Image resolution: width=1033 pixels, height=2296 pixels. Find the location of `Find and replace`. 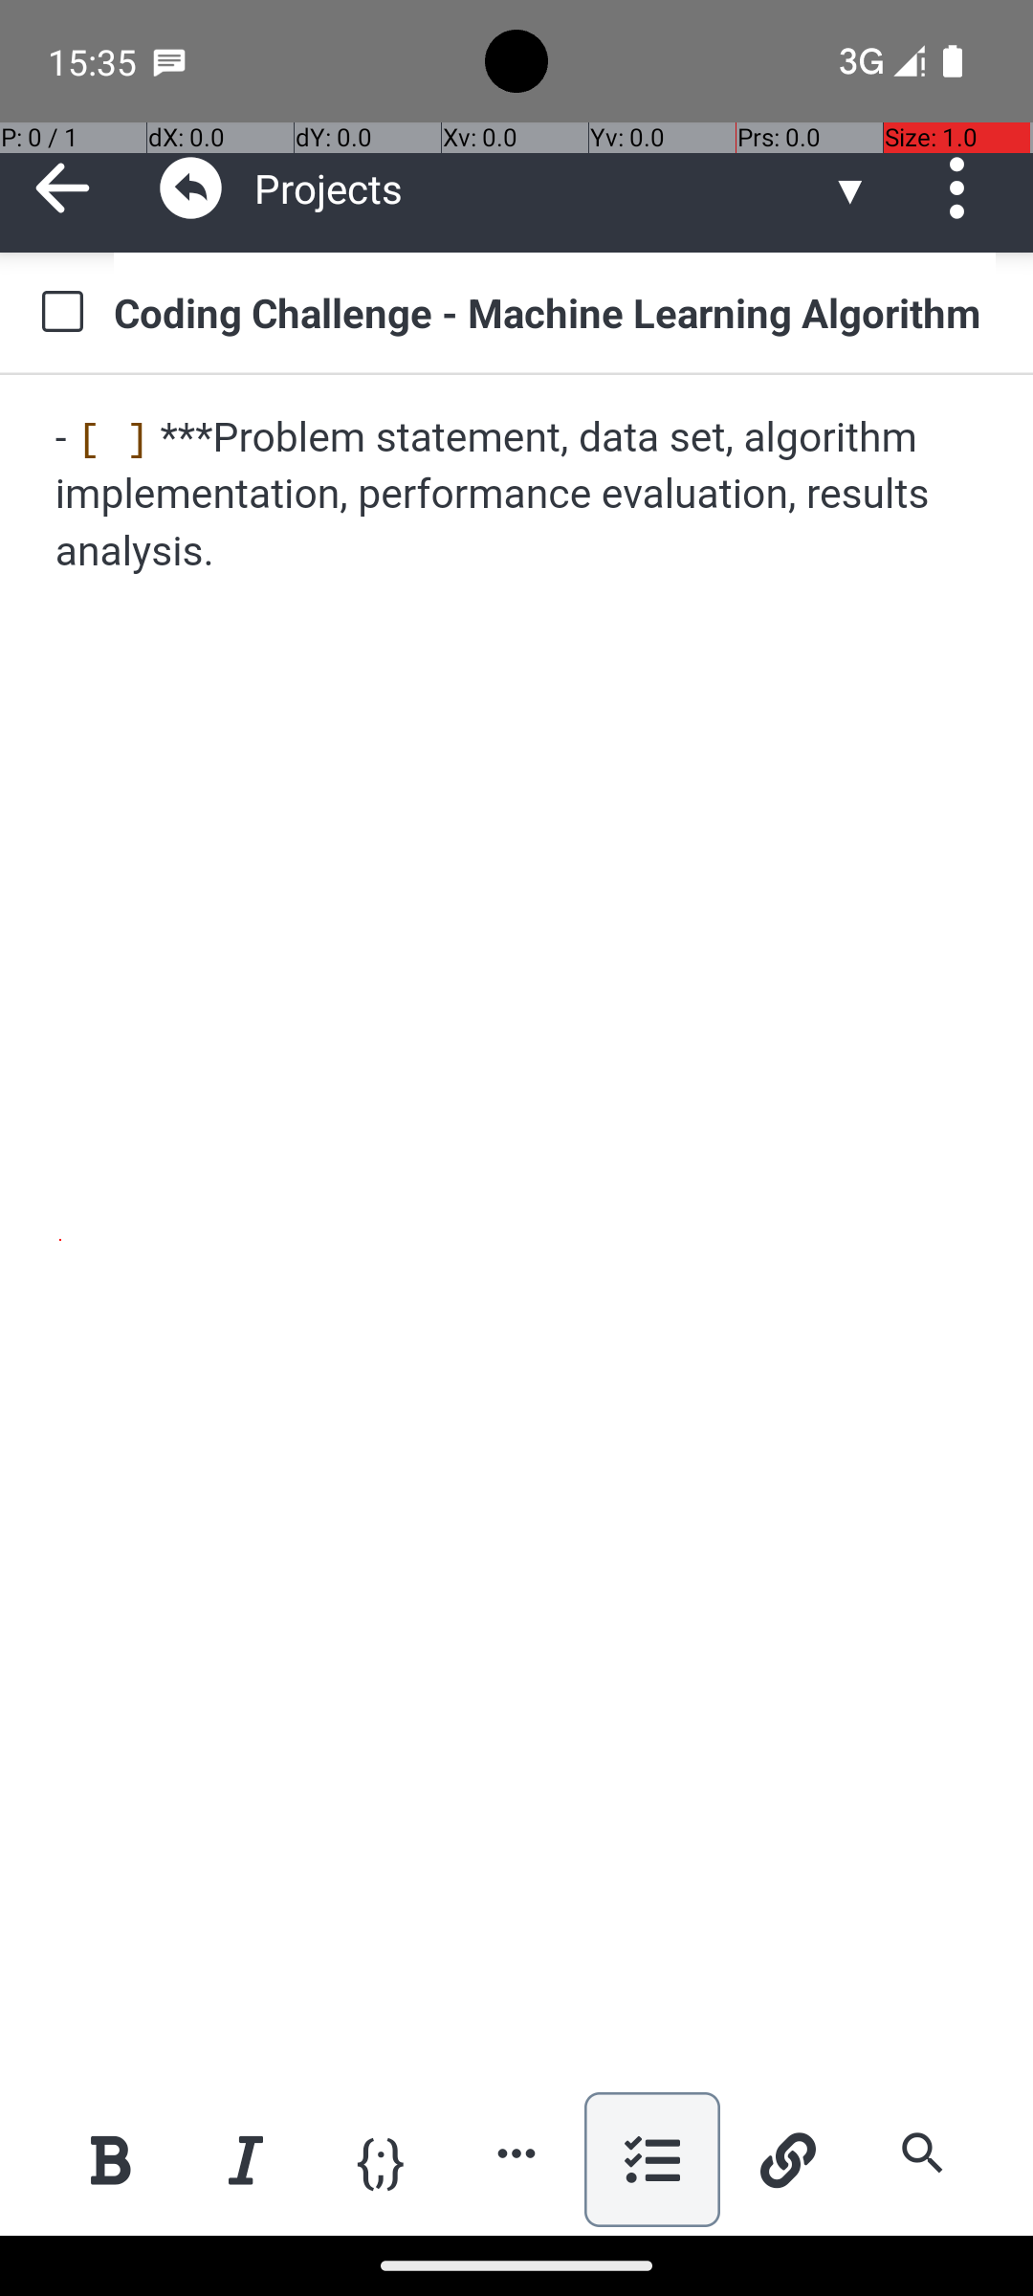

Find and replace is located at coordinates (922, 2152).